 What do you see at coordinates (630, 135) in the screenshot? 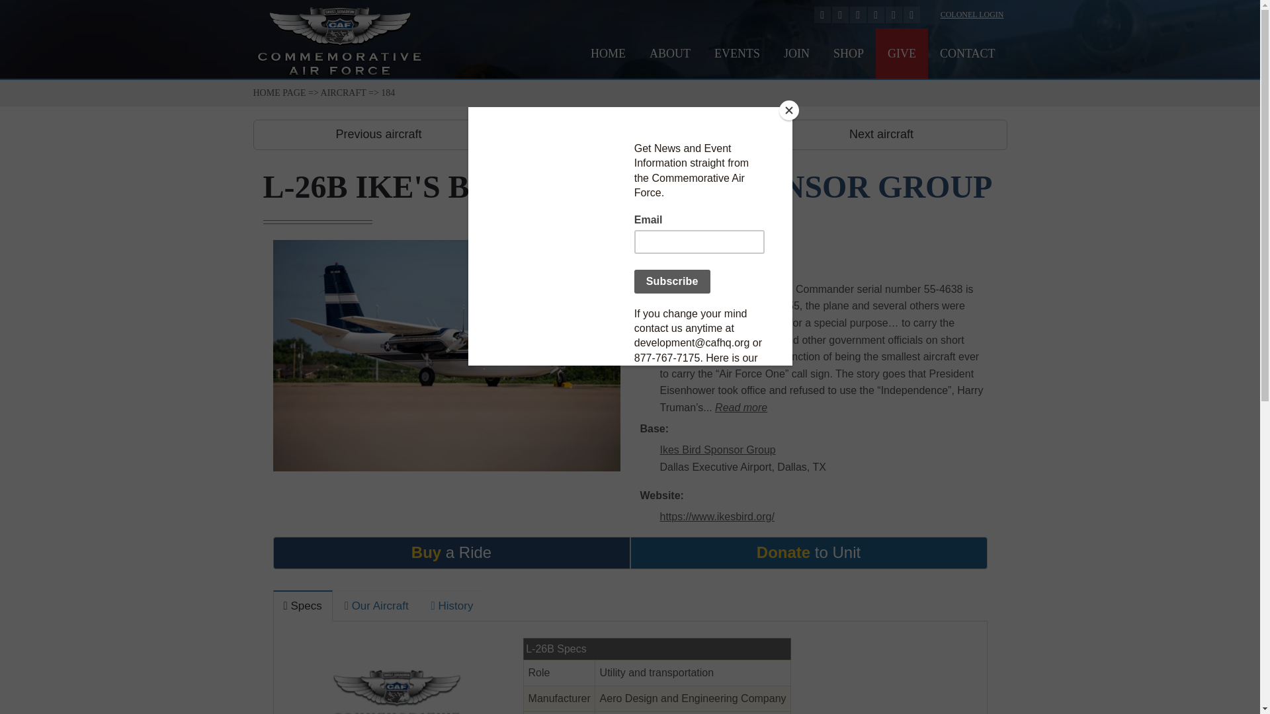
I see `Back to all aircraft` at bounding box center [630, 135].